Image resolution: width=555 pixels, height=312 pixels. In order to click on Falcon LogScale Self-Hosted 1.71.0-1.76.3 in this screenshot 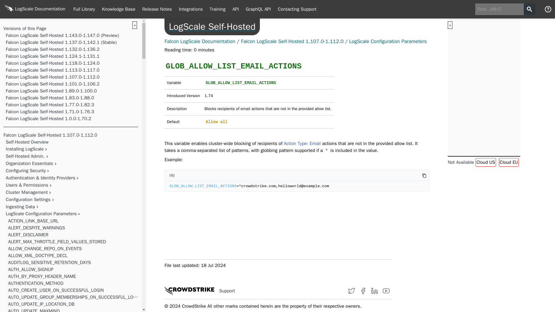, I will do `click(50, 112)`.